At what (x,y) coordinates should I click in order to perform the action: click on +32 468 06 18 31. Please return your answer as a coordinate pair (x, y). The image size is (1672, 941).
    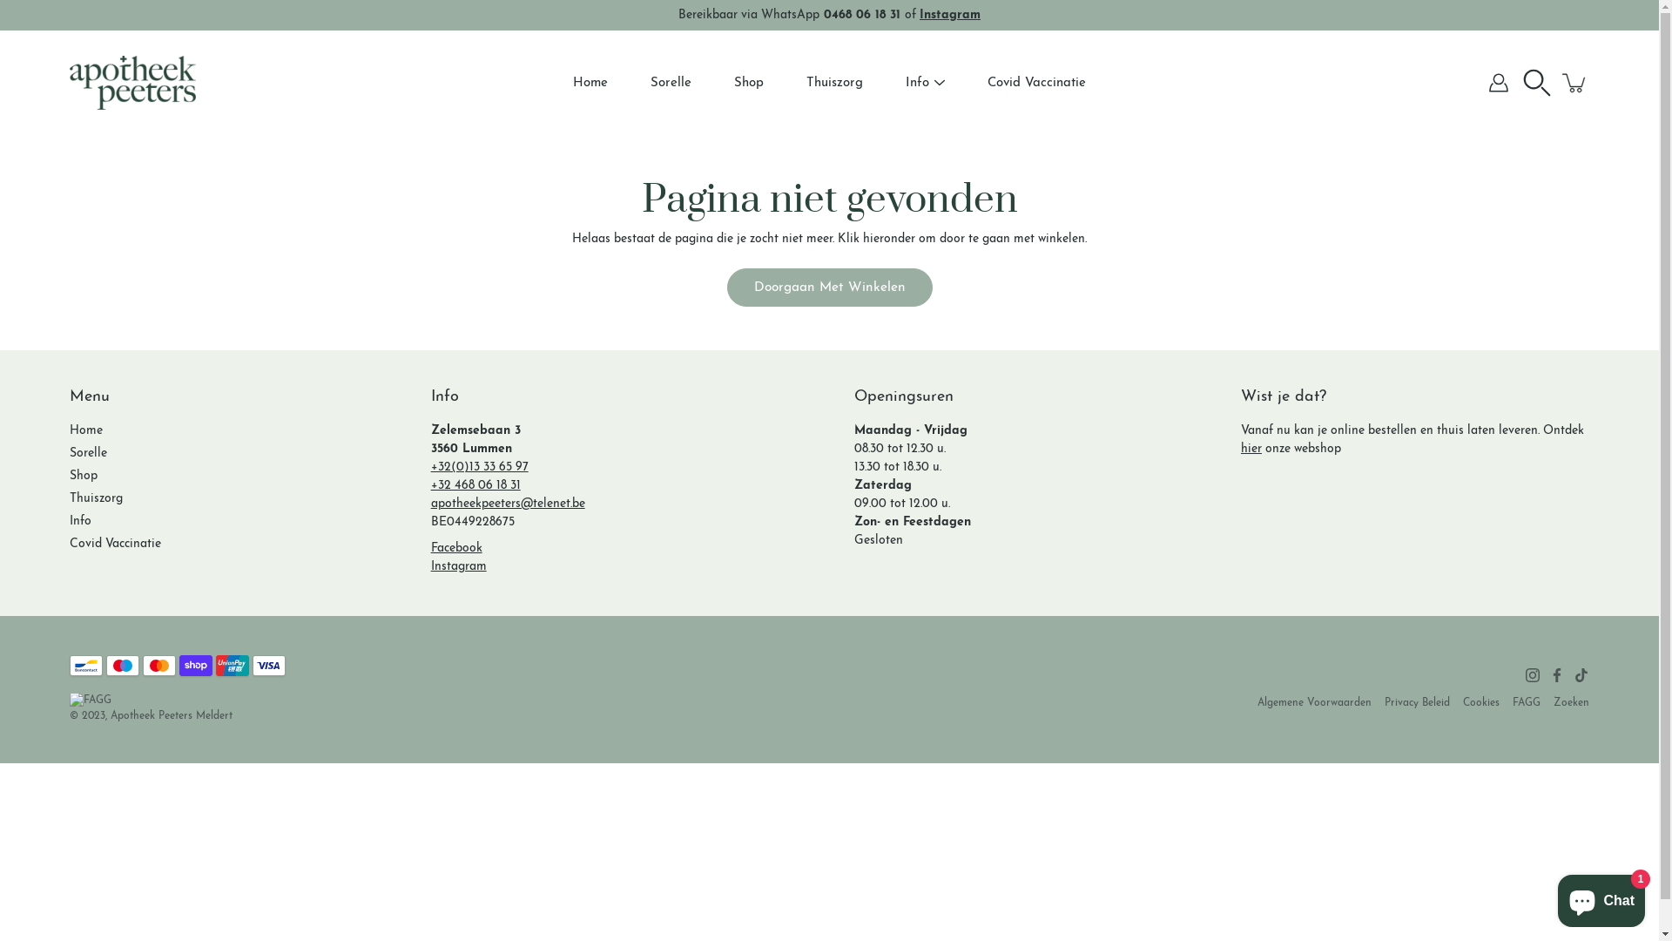
    Looking at the image, I should click on (475, 486).